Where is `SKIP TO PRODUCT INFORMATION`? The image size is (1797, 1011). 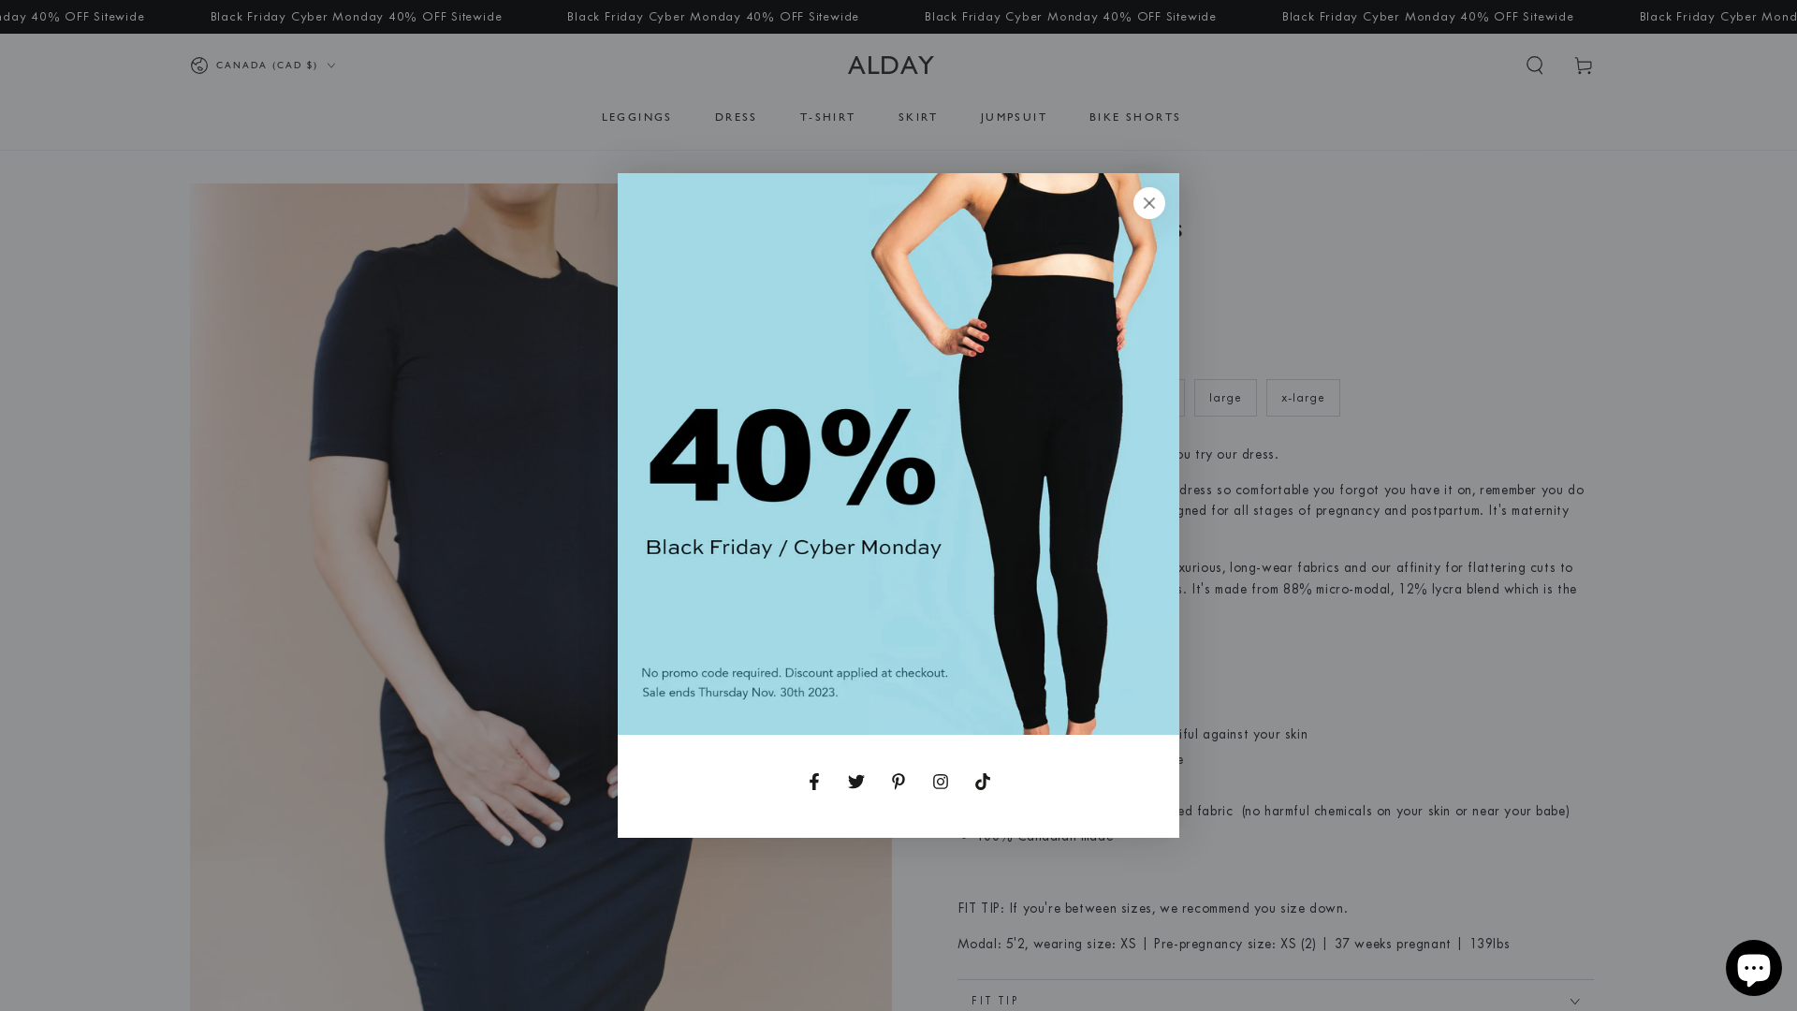
SKIP TO PRODUCT INFORMATION is located at coordinates (301, 206).